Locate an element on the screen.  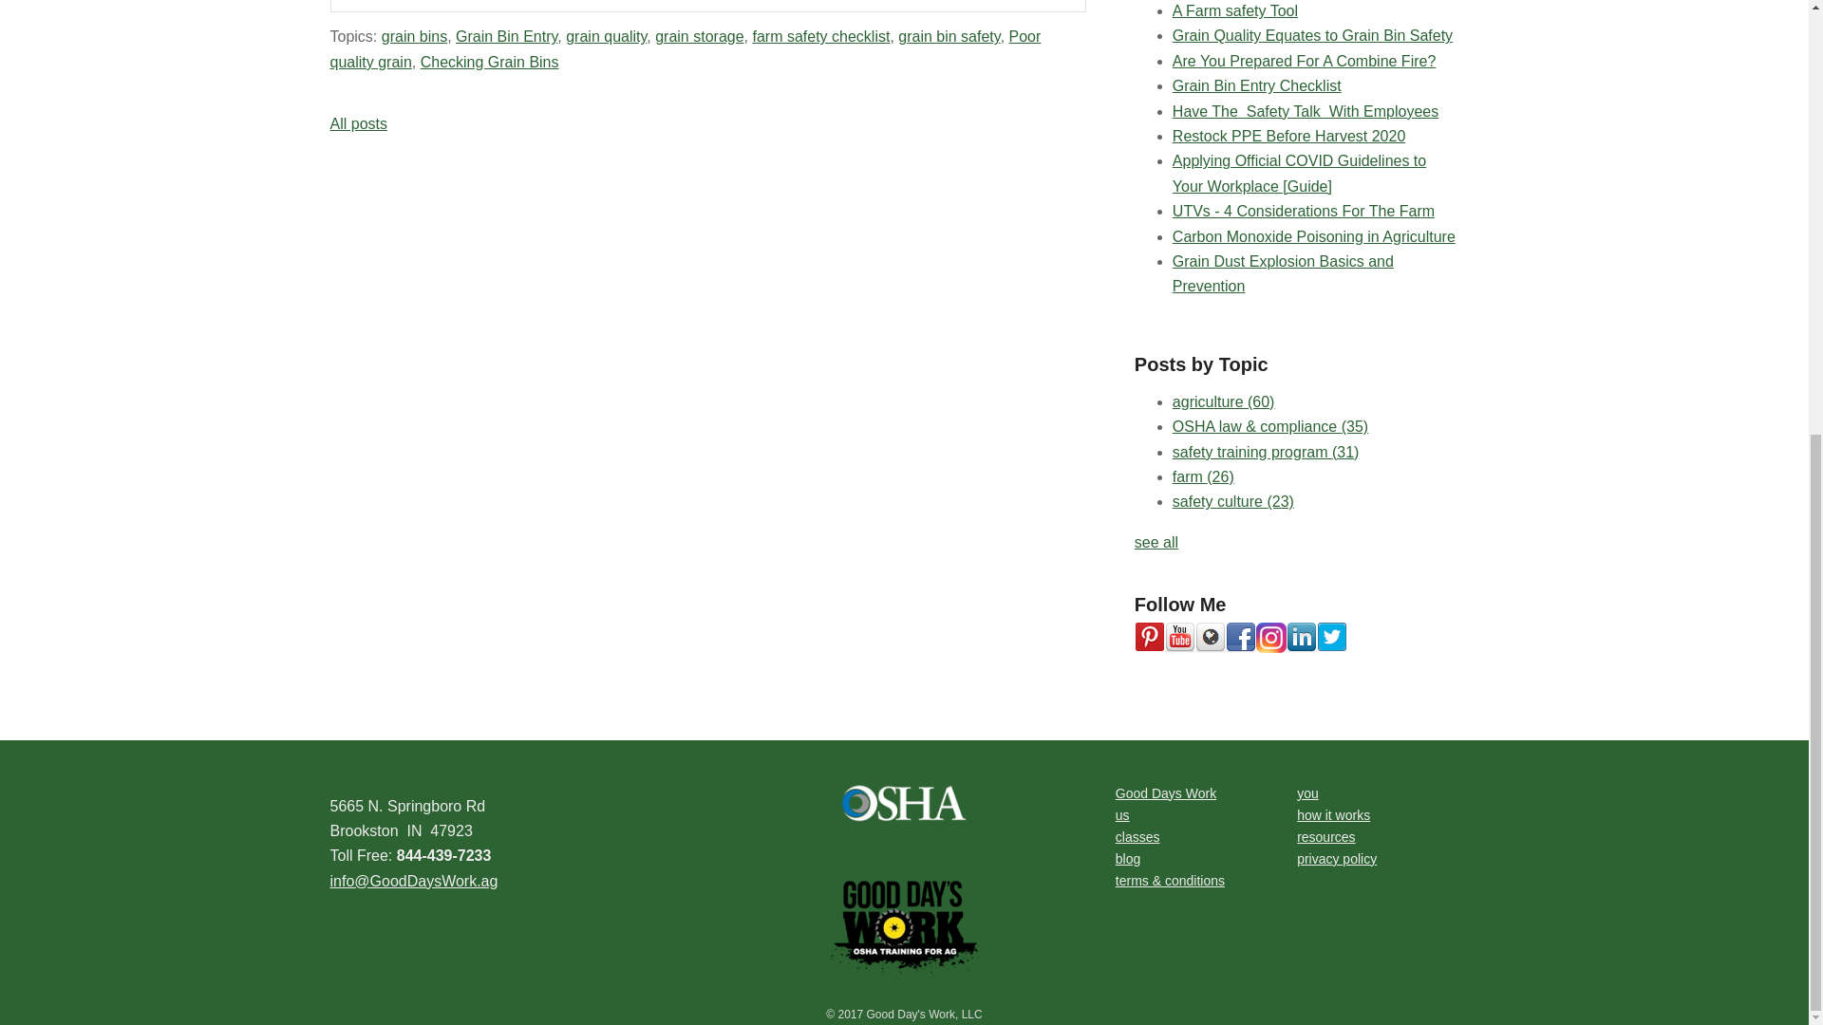
Poor quality grain is located at coordinates (686, 49).